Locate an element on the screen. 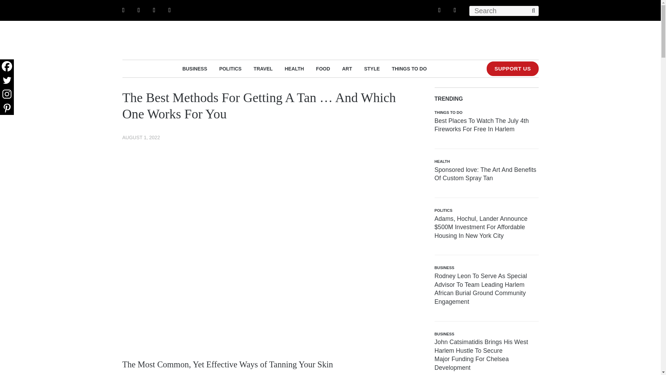 This screenshot has width=666, height=375. STYLE is located at coordinates (372, 68).